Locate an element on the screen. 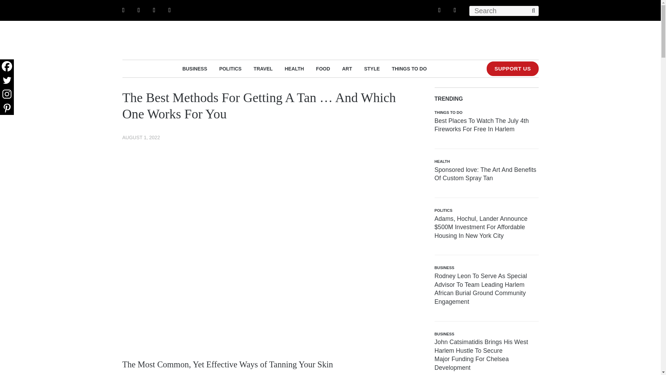 This screenshot has width=666, height=375. STYLE is located at coordinates (372, 68).